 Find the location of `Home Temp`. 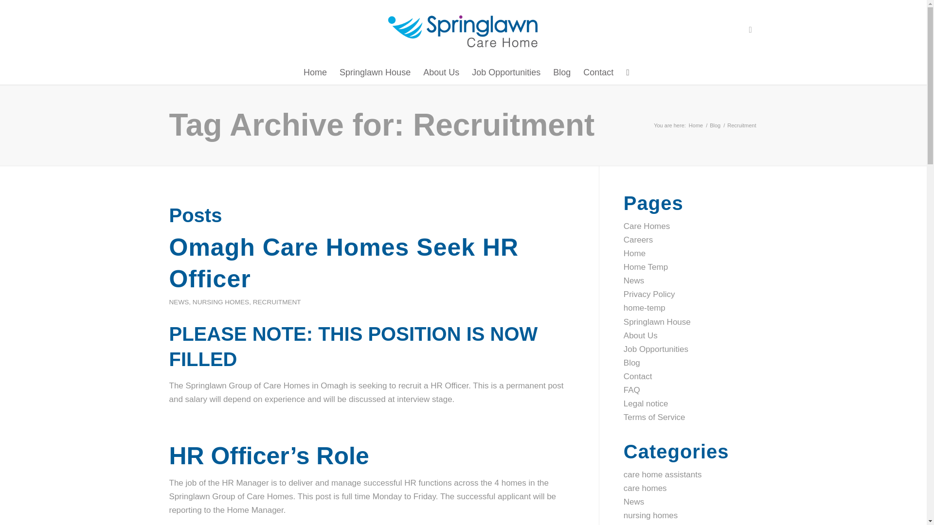

Home Temp is located at coordinates (646, 267).